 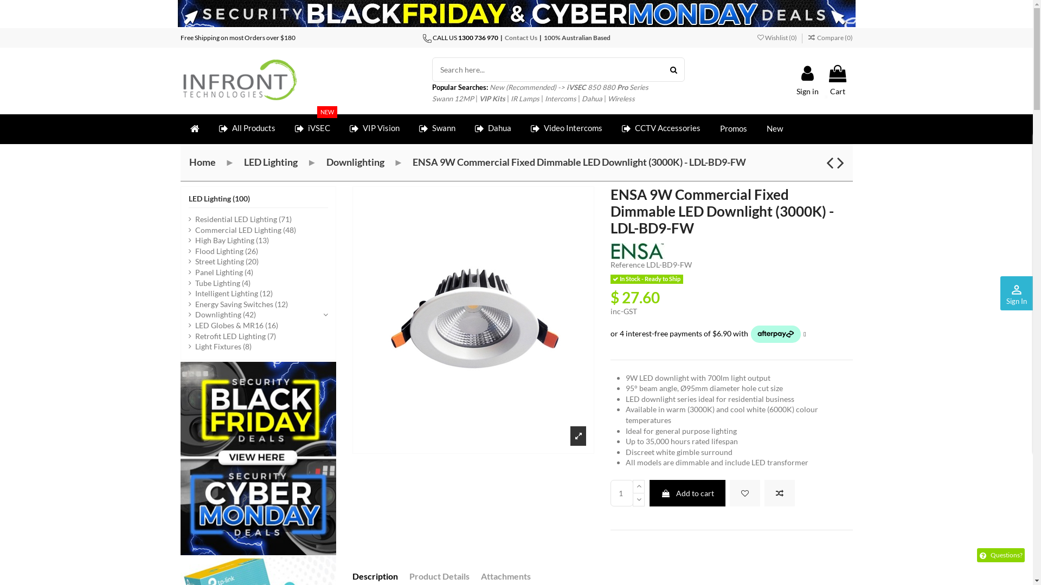 I want to click on Video Intercoms, so click(x=566, y=129).